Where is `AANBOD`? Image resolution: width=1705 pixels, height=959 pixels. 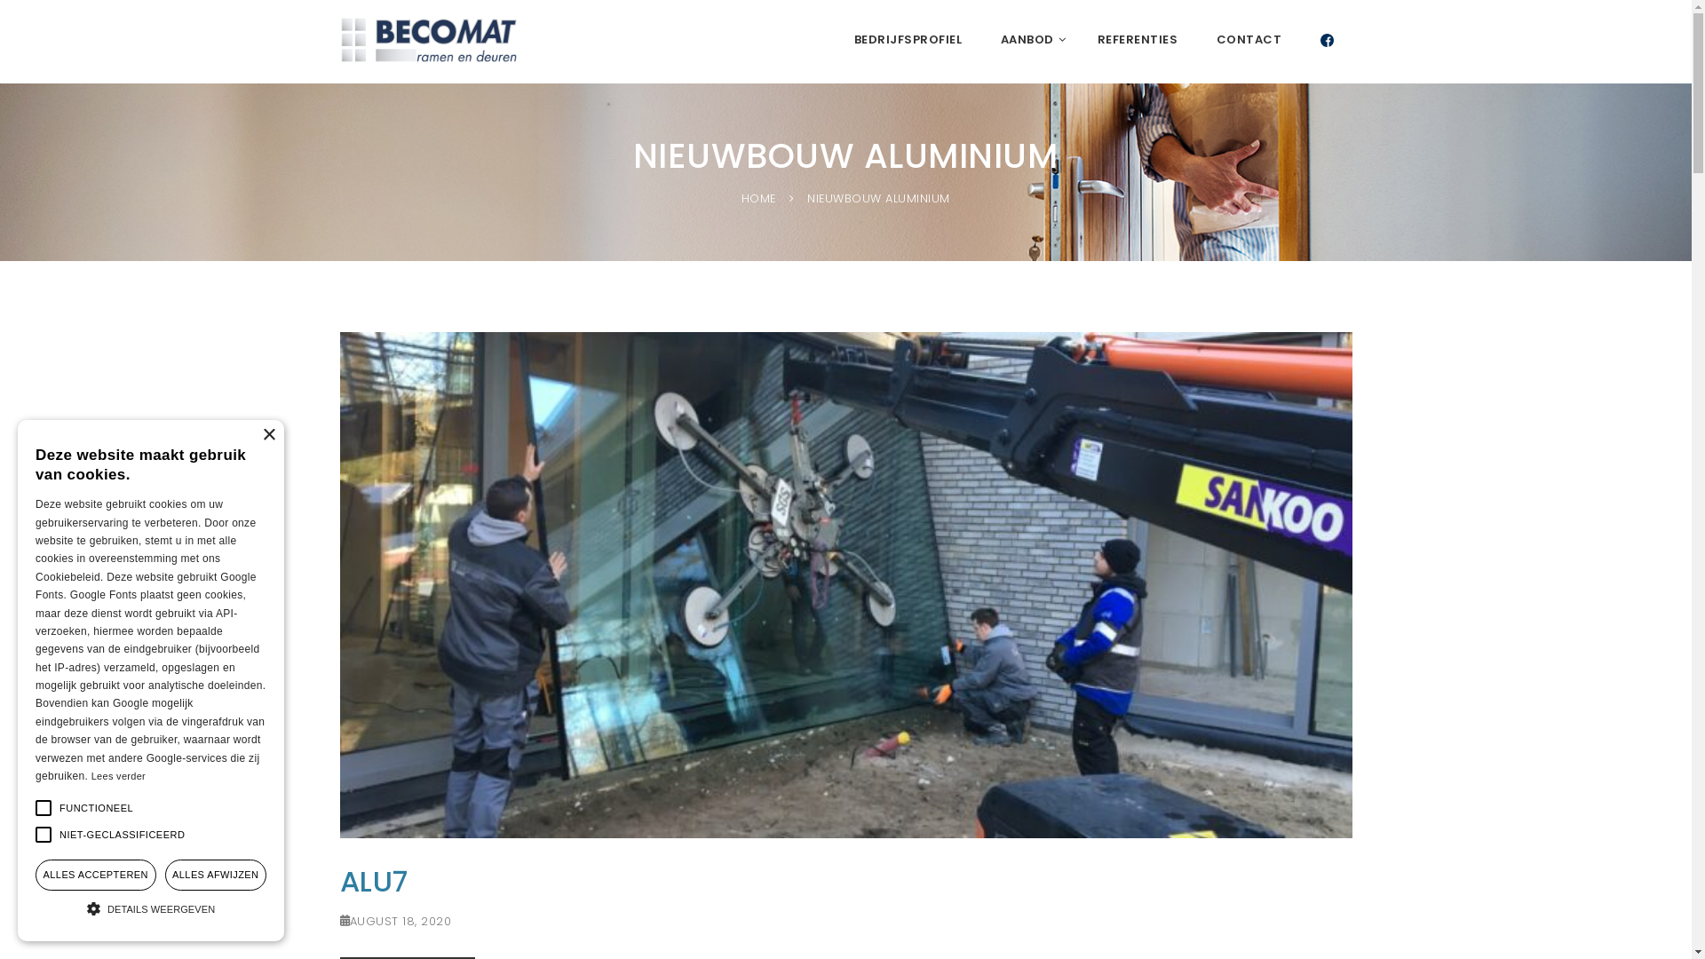 AANBOD is located at coordinates (1030, 40).